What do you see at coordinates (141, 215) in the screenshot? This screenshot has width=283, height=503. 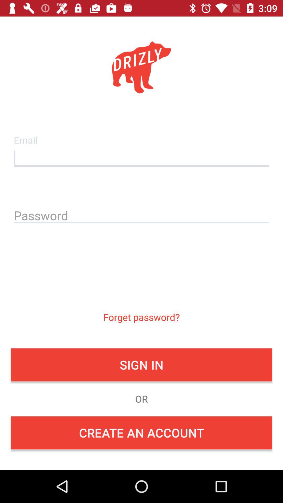 I see `a place to enter your password` at bounding box center [141, 215].